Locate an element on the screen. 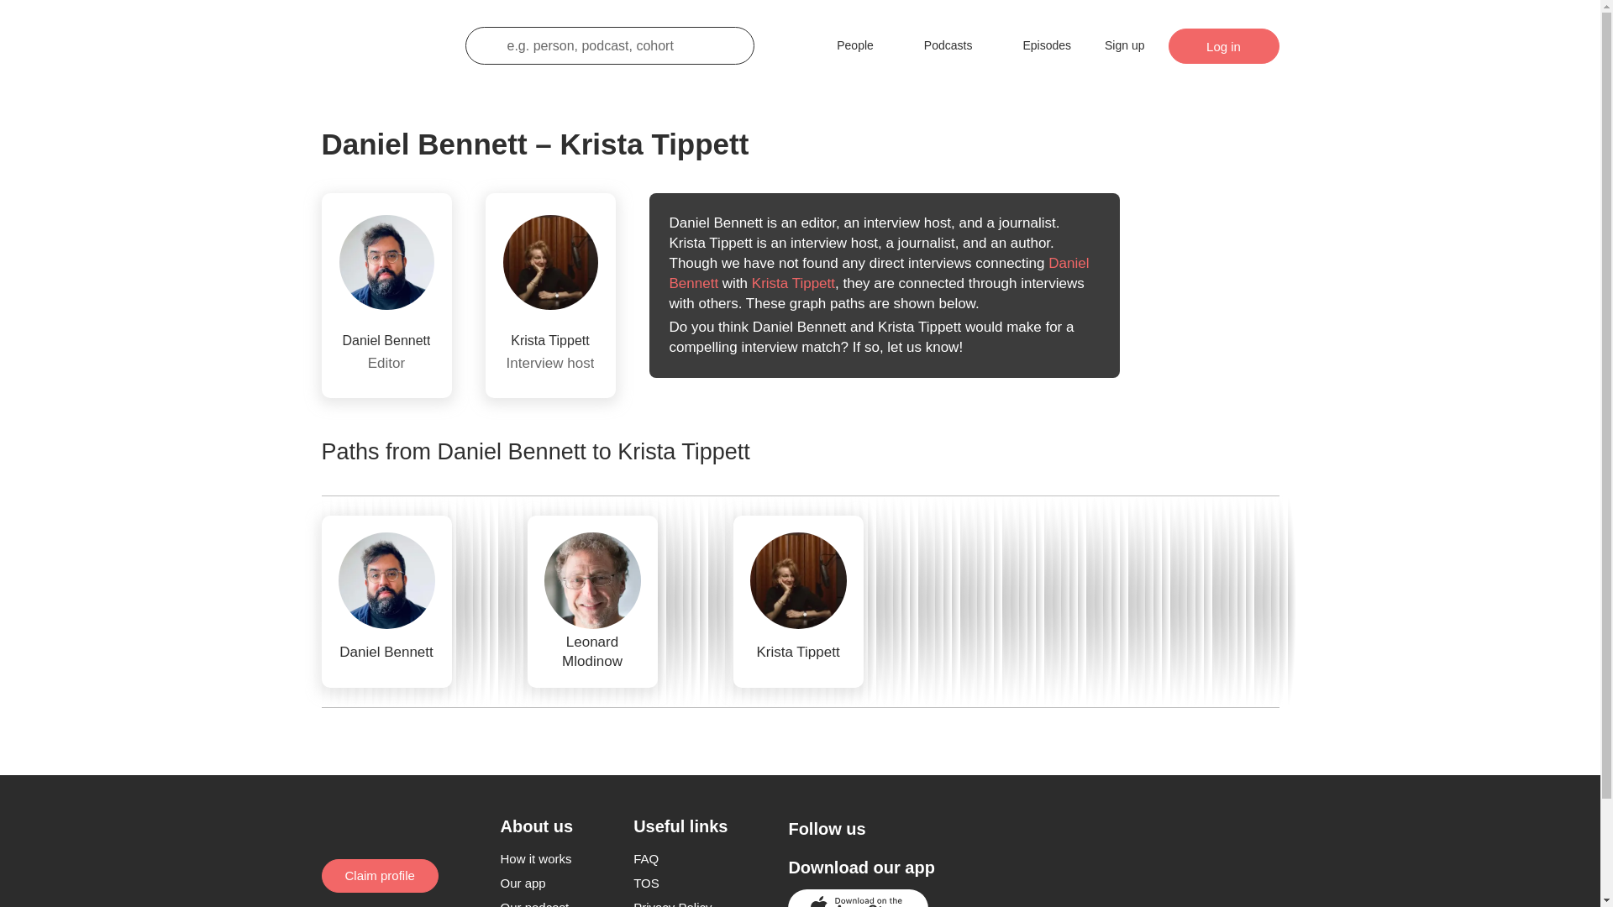 The image size is (1613, 907). How it works is located at coordinates (536, 858).